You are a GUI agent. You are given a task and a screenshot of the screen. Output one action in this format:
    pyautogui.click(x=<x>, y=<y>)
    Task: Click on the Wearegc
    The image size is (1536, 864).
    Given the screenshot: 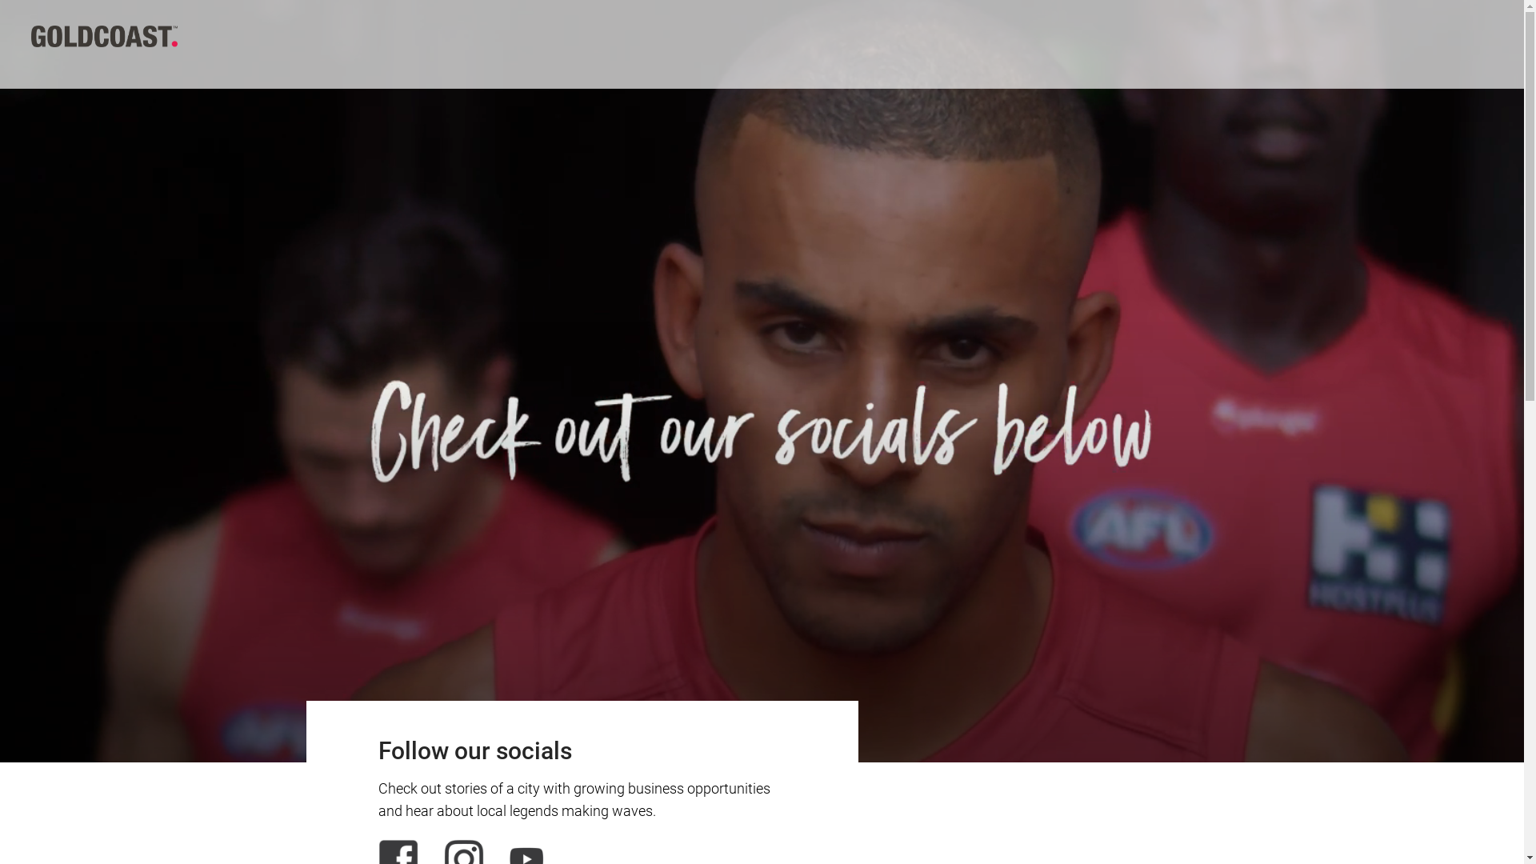 What is the action you would take?
    pyautogui.click(x=104, y=35)
    